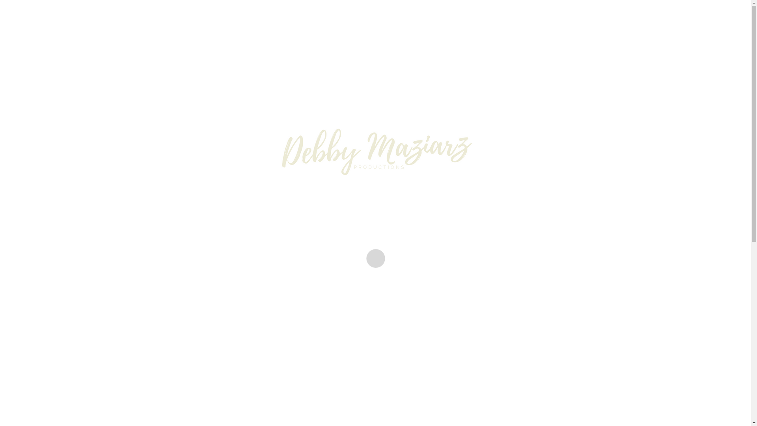  I want to click on Workshops, so click(367, 269).